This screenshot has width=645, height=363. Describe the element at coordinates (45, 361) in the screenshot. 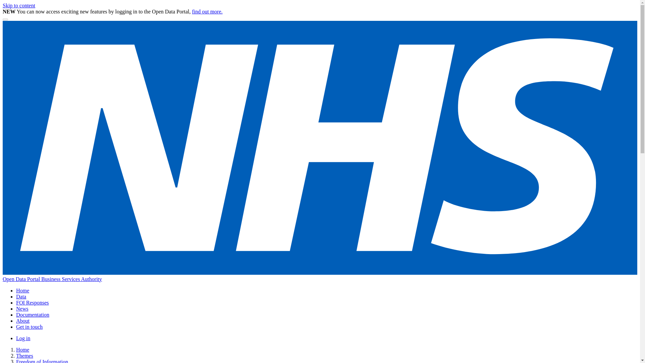

I see `Freedom of Information ...` at that location.